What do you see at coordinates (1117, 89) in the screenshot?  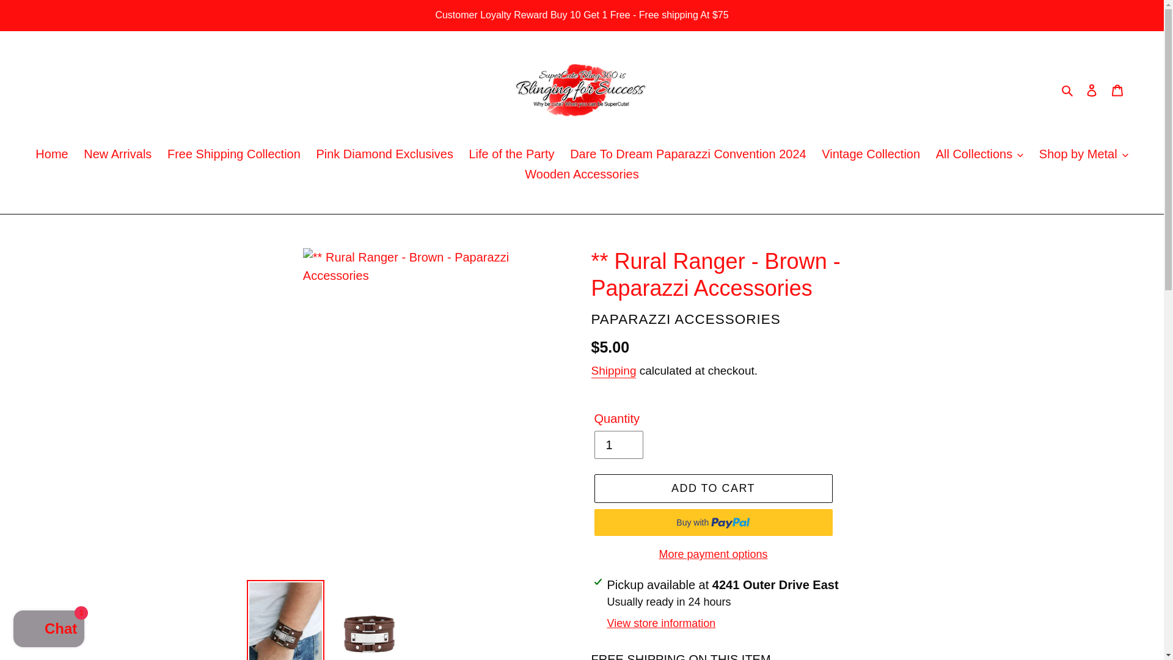 I see `Cart` at bounding box center [1117, 89].